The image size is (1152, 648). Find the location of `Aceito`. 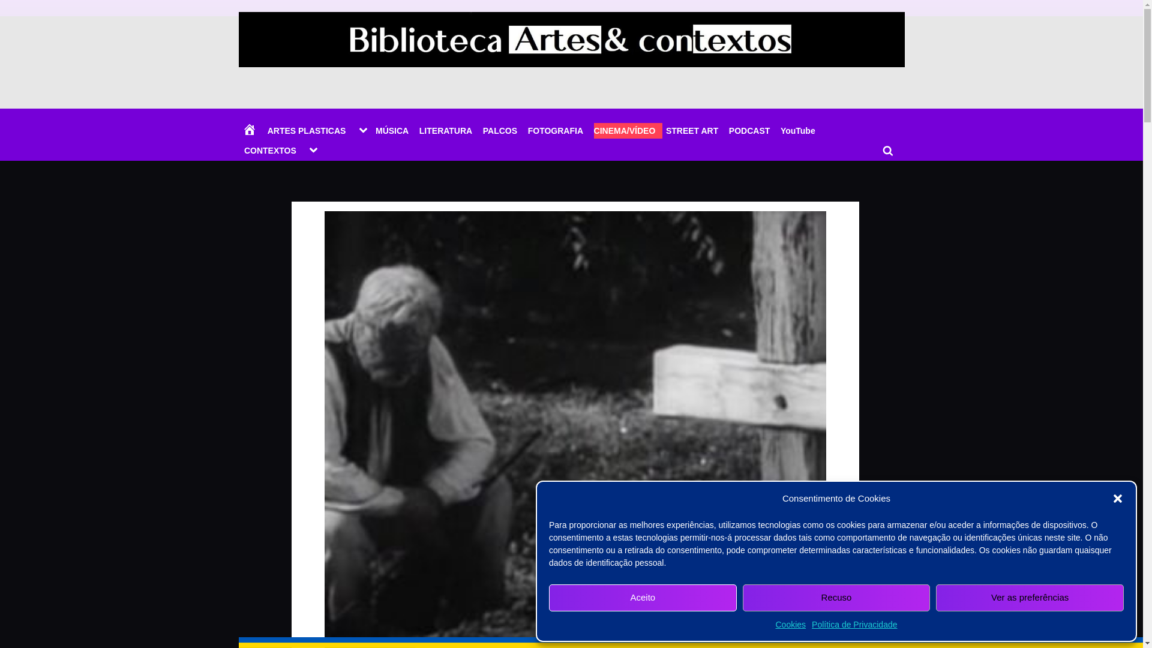

Aceito is located at coordinates (643, 598).